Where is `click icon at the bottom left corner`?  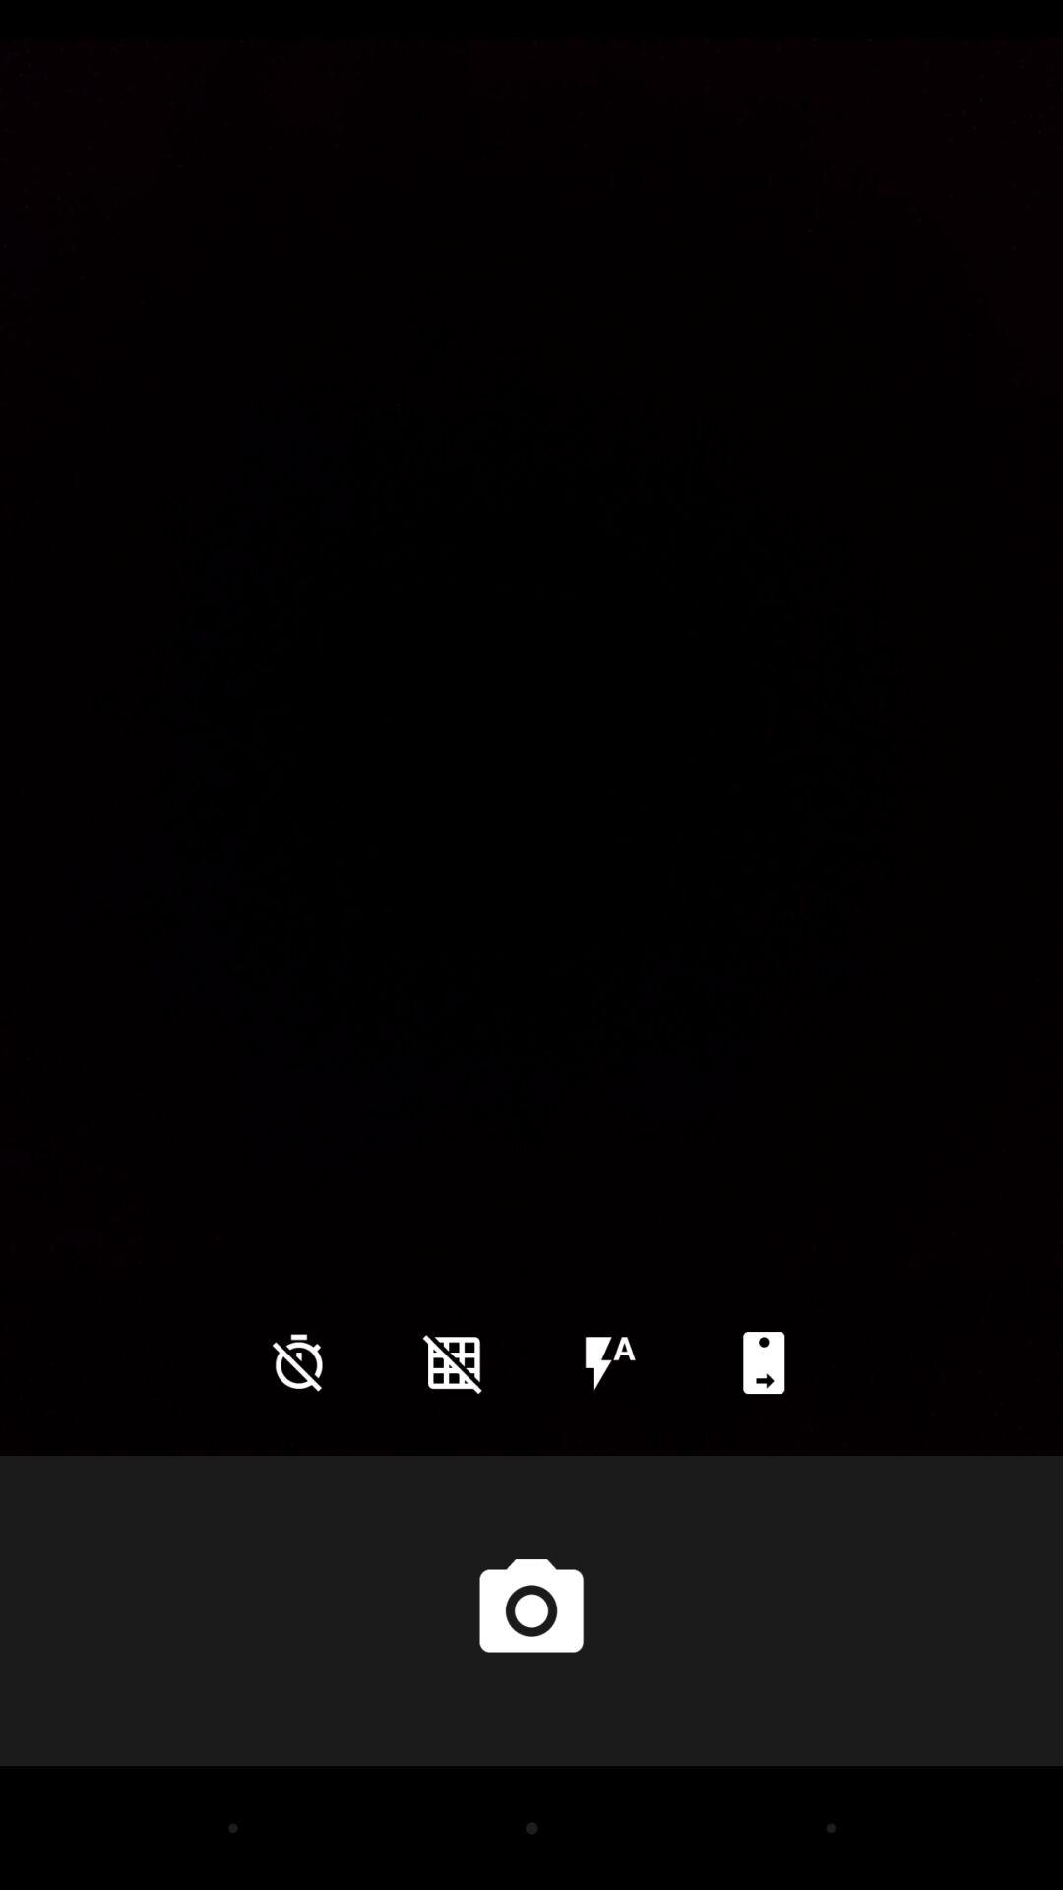 click icon at the bottom left corner is located at coordinates (298, 1362).